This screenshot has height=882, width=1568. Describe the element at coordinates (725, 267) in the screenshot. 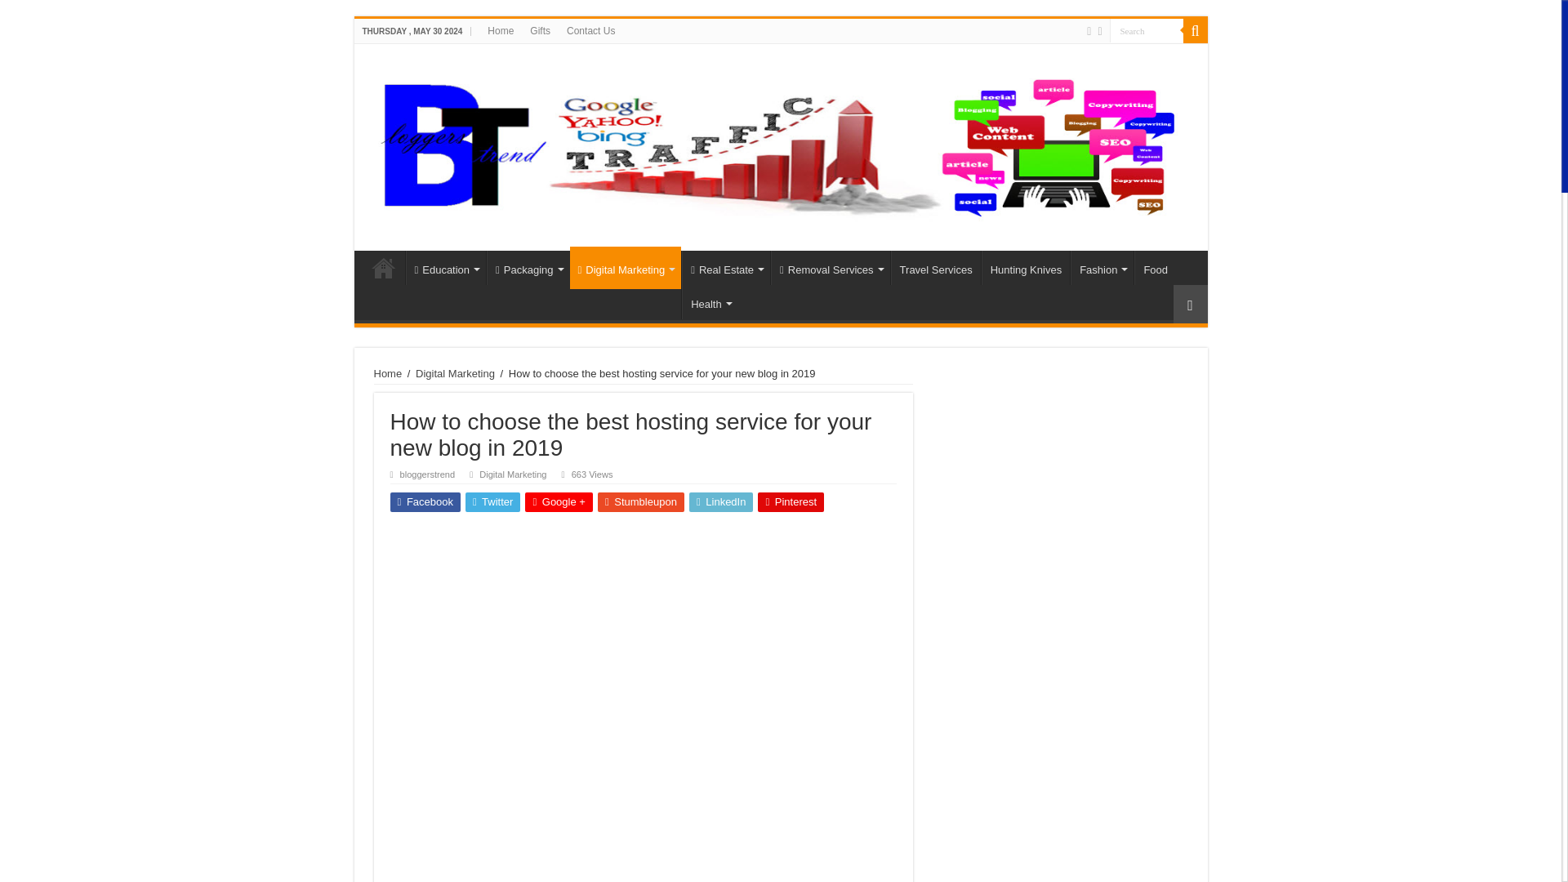

I see `Real Estate` at that location.